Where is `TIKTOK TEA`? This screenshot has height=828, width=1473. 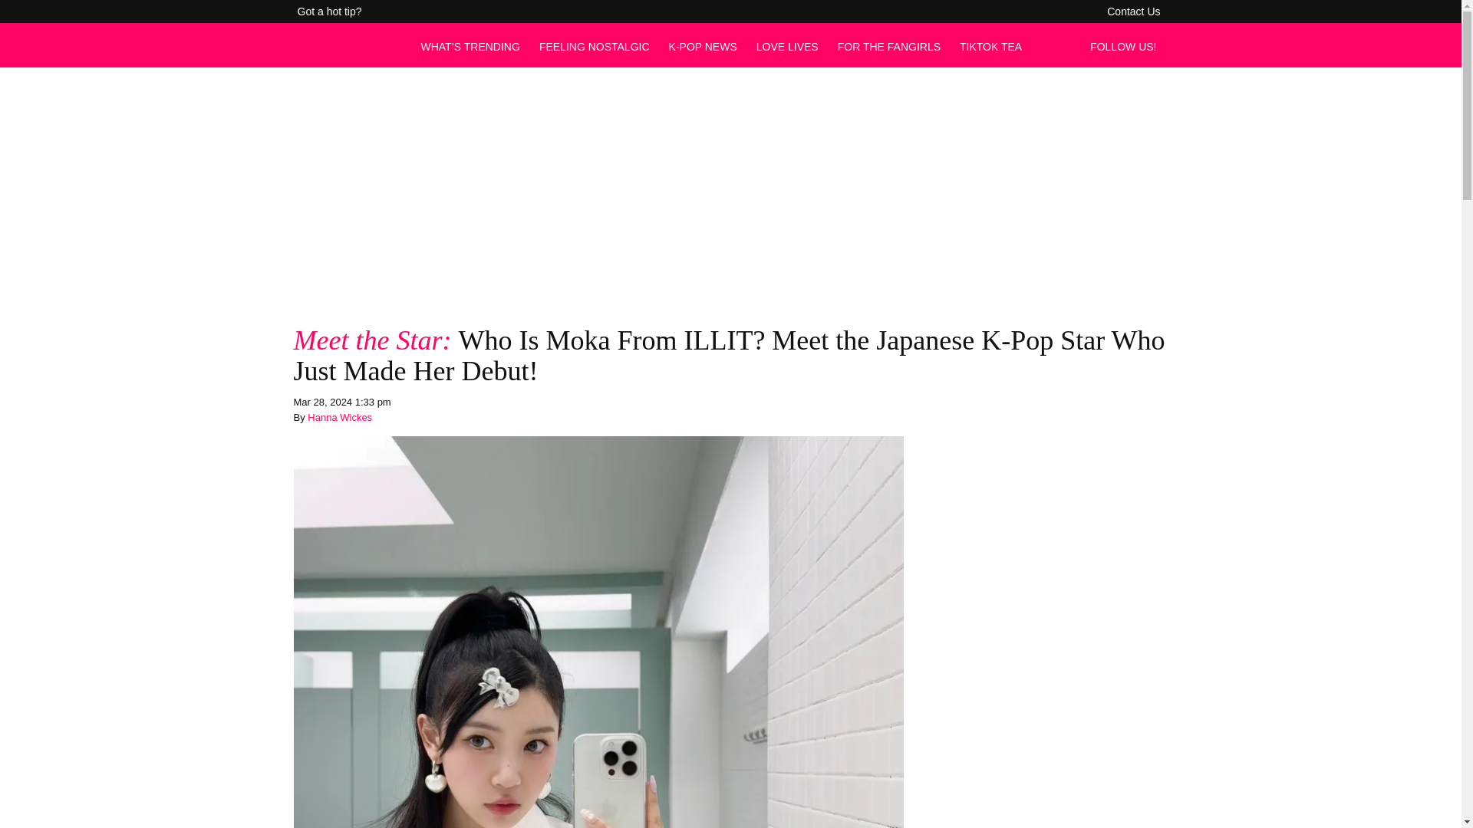 TIKTOK TEA is located at coordinates (991, 46).